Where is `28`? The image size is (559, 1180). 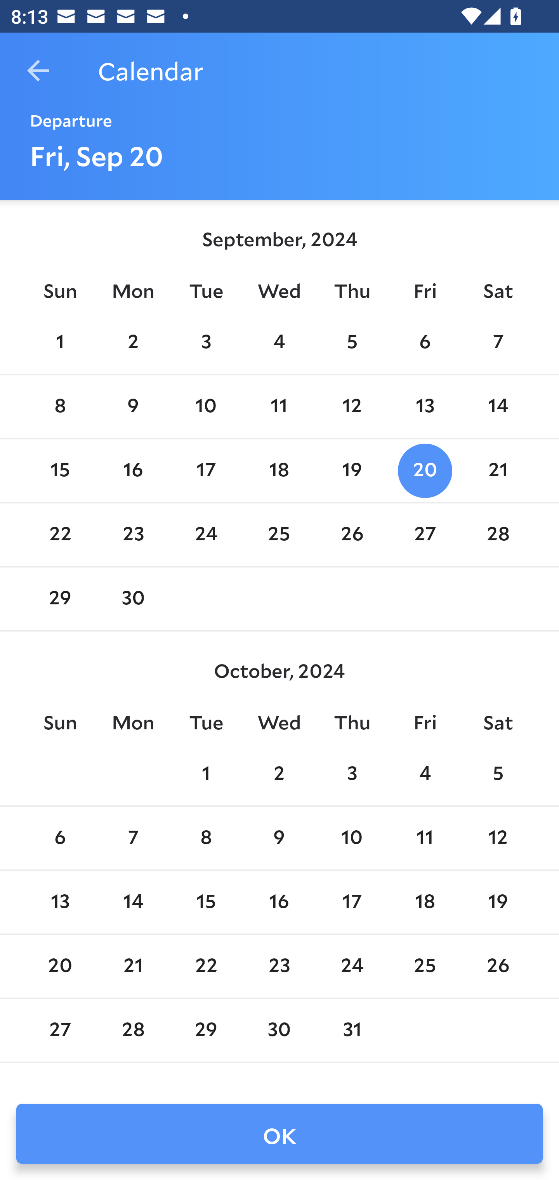
28 is located at coordinates (498, 534).